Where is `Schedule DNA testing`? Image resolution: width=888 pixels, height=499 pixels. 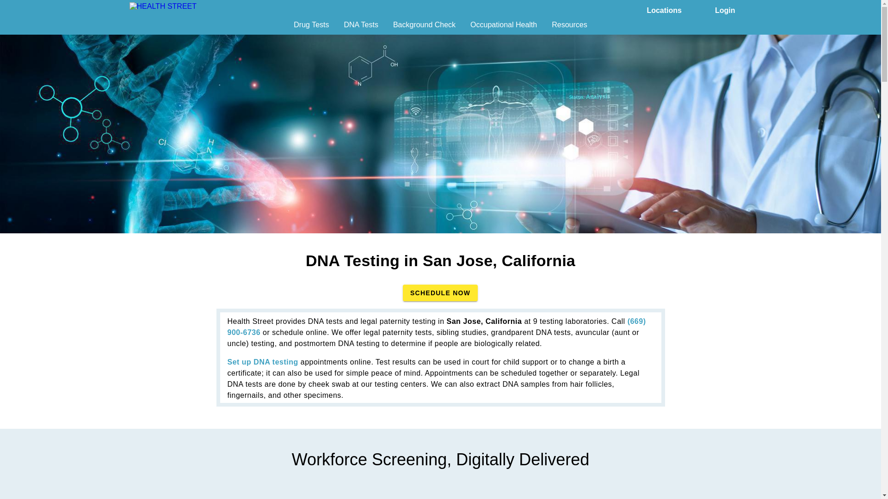 Schedule DNA testing is located at coordinates (263, 362).